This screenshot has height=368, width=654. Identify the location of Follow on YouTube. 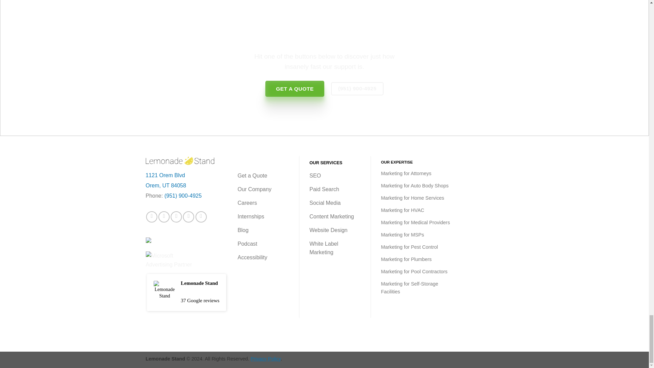
(201, 217).